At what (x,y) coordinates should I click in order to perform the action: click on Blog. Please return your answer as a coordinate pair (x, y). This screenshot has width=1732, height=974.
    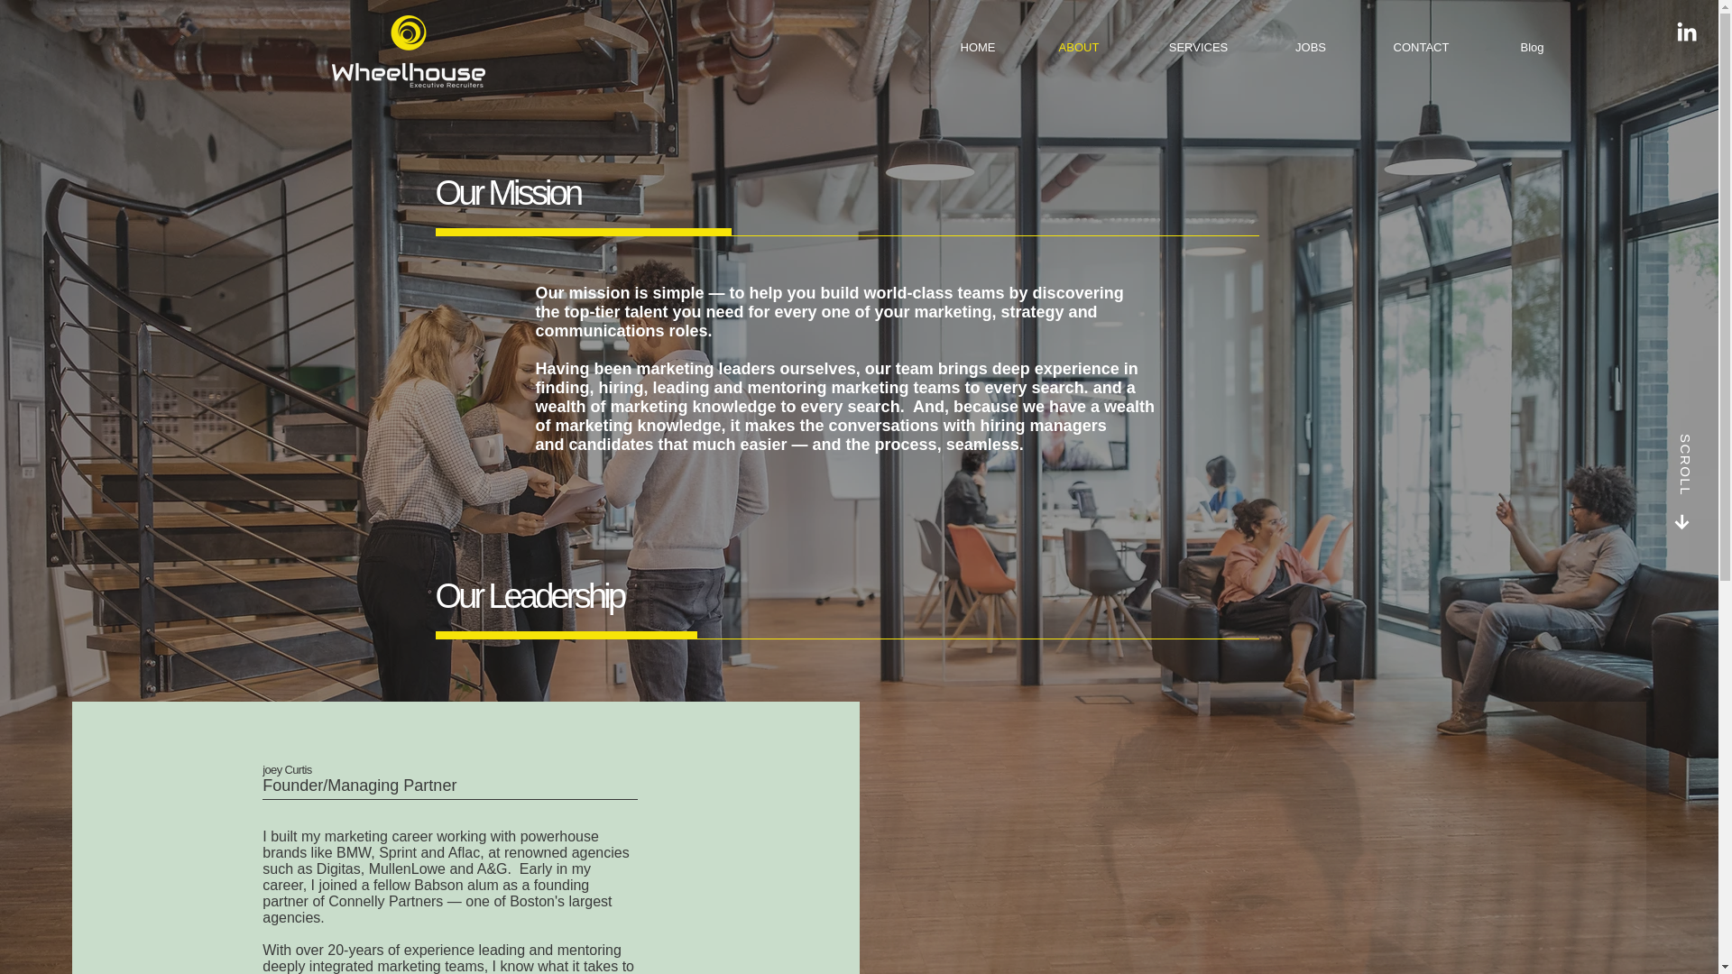
    Looking at the image, I should click on (1532, 47).